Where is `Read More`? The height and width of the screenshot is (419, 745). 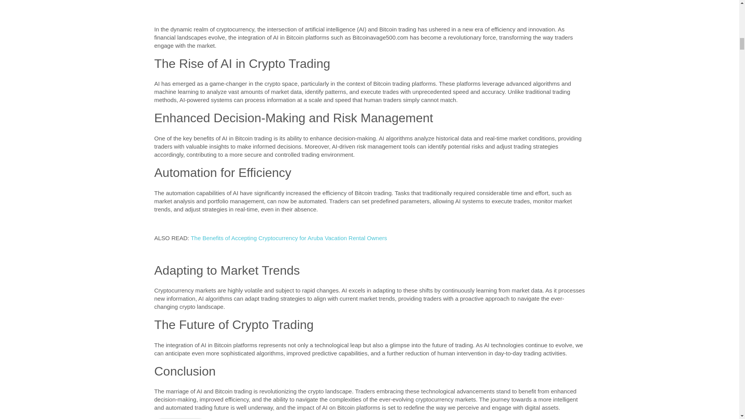 Read More is located at coordinates (180, 418).